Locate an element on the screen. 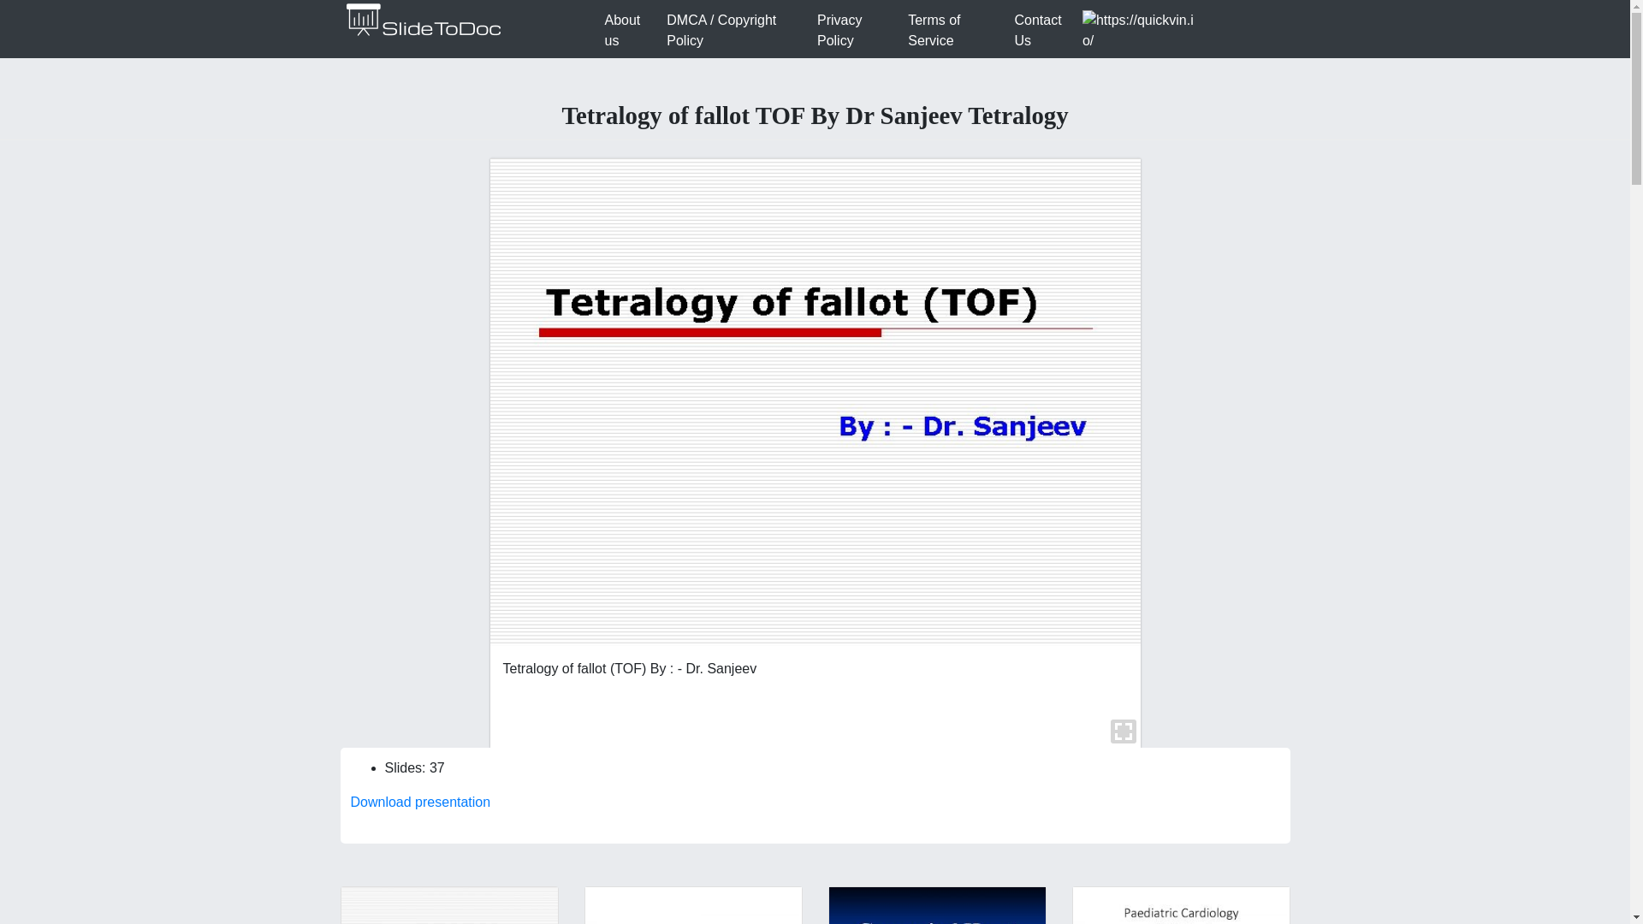 This screenshot has width=1643, height=924. Boot shaped heart is located at coordinates (448, 905).